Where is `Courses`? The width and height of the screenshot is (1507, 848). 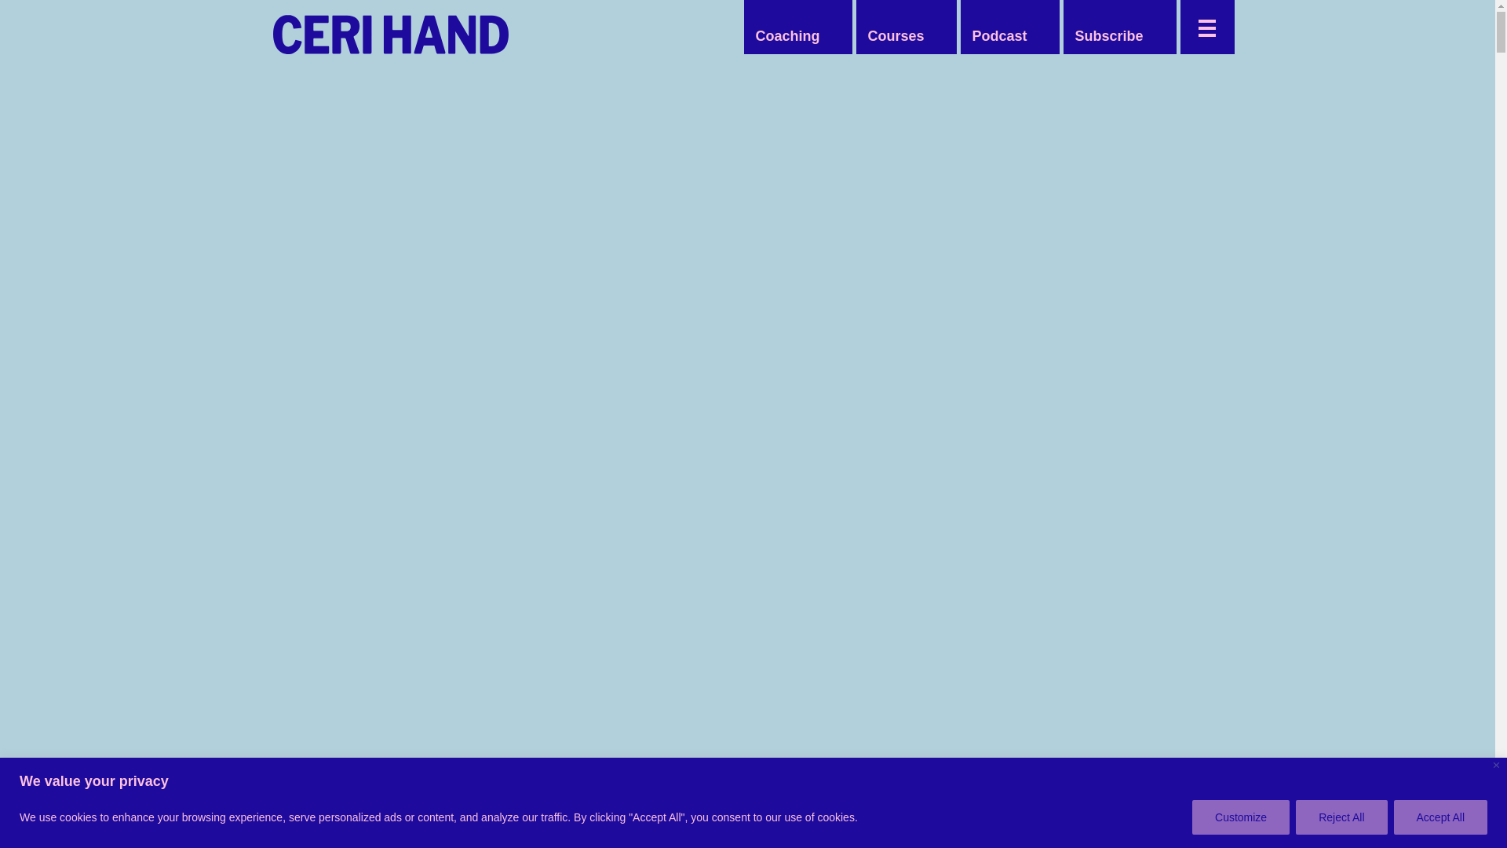
Courses is located at coordinates (895, 36).